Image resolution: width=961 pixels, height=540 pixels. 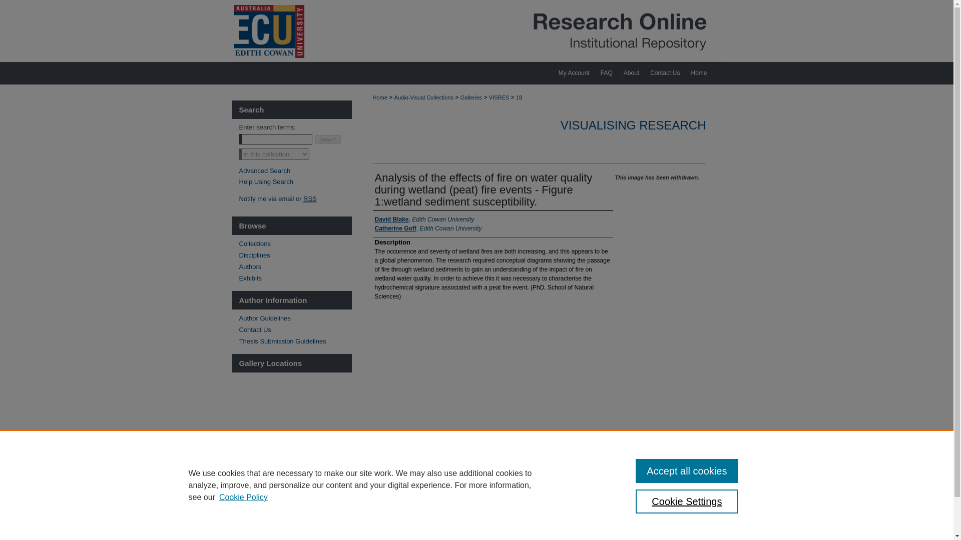 What do you see at coordinates (703, 73) in the screenshot?
I see `Home` at bounding box center [703, 73].